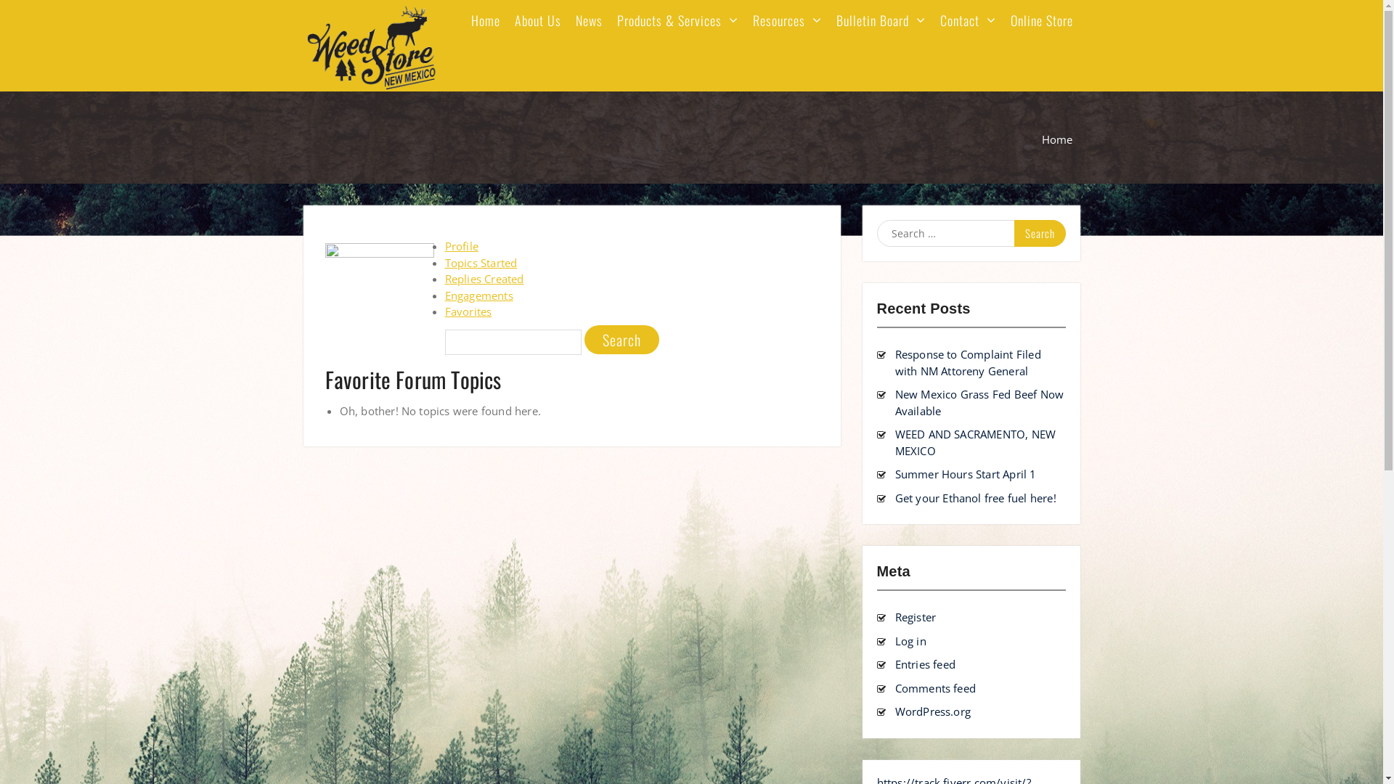 This screenshot has height=784, width=1394. What do you see at coordinates (481, 263) in the screenshot?
I see `Topics Started` at bounding box center [481, 263].